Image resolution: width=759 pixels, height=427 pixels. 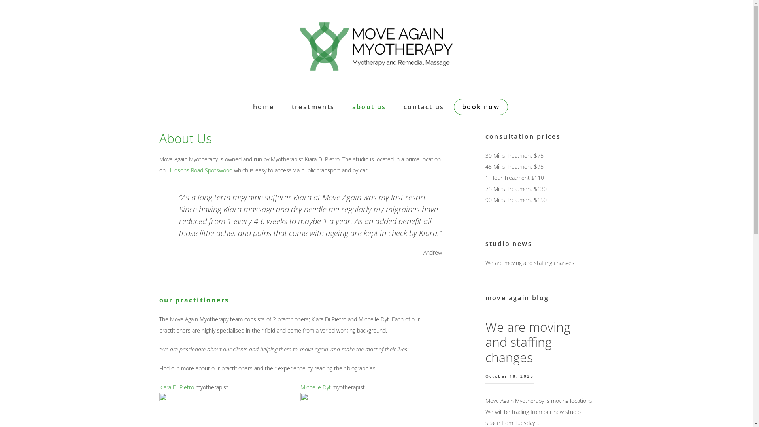 What do you see at coordinates (376, 49) in the screenshot?
I see `Move Again Myotherapy` at bounding box center [376, 49].